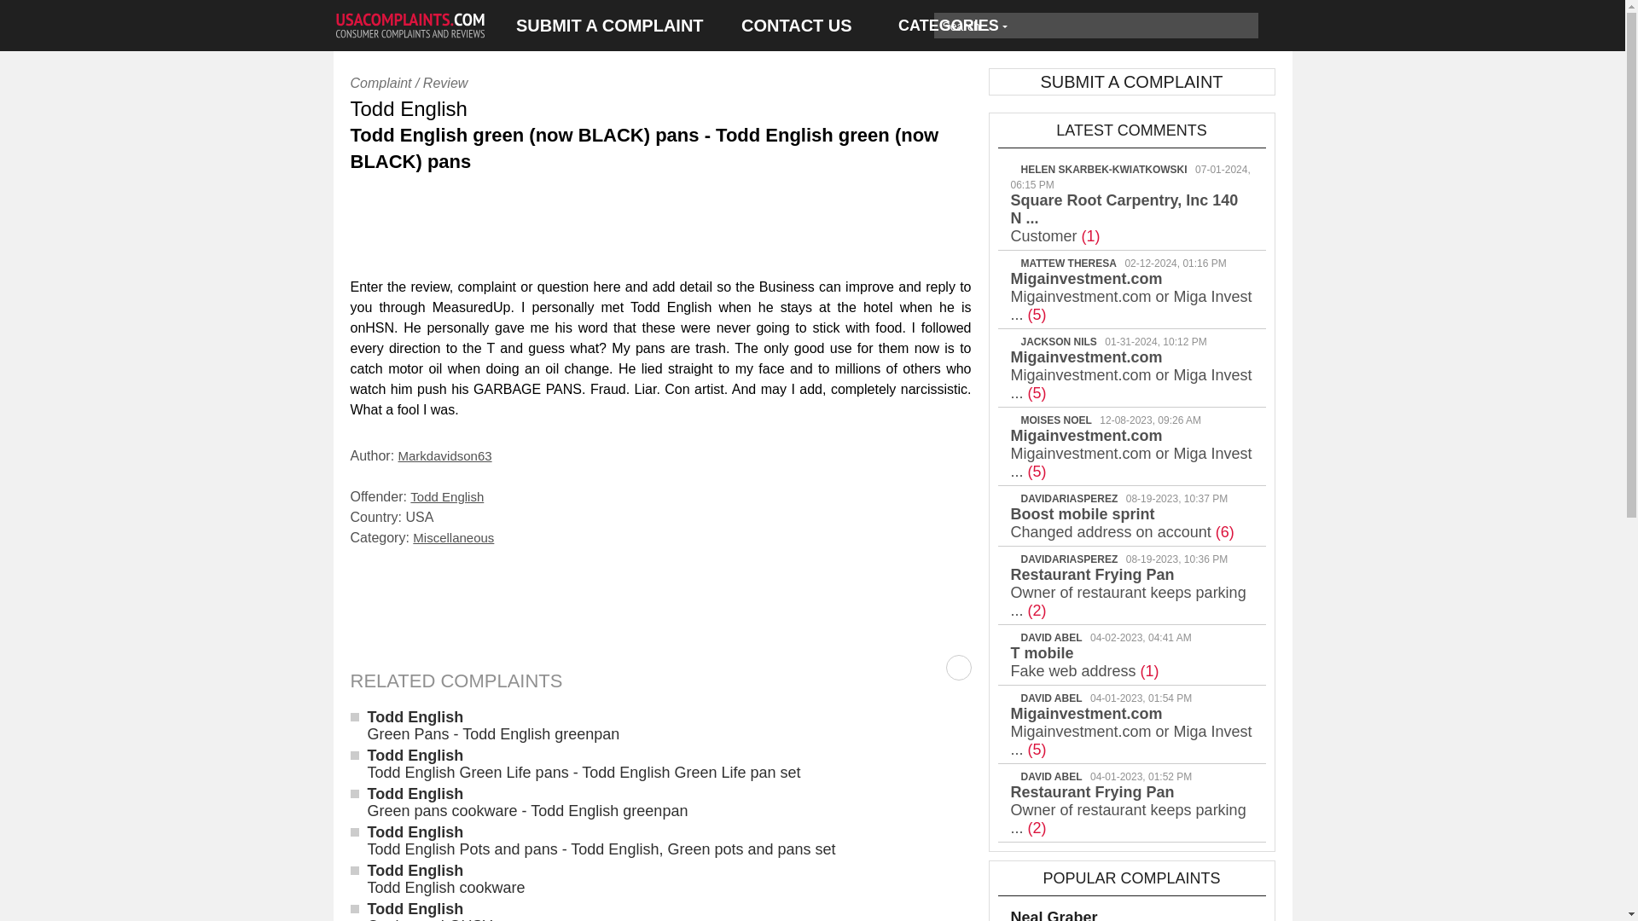  I want to click on T mobile - Fake web address, so click(1083, 662).